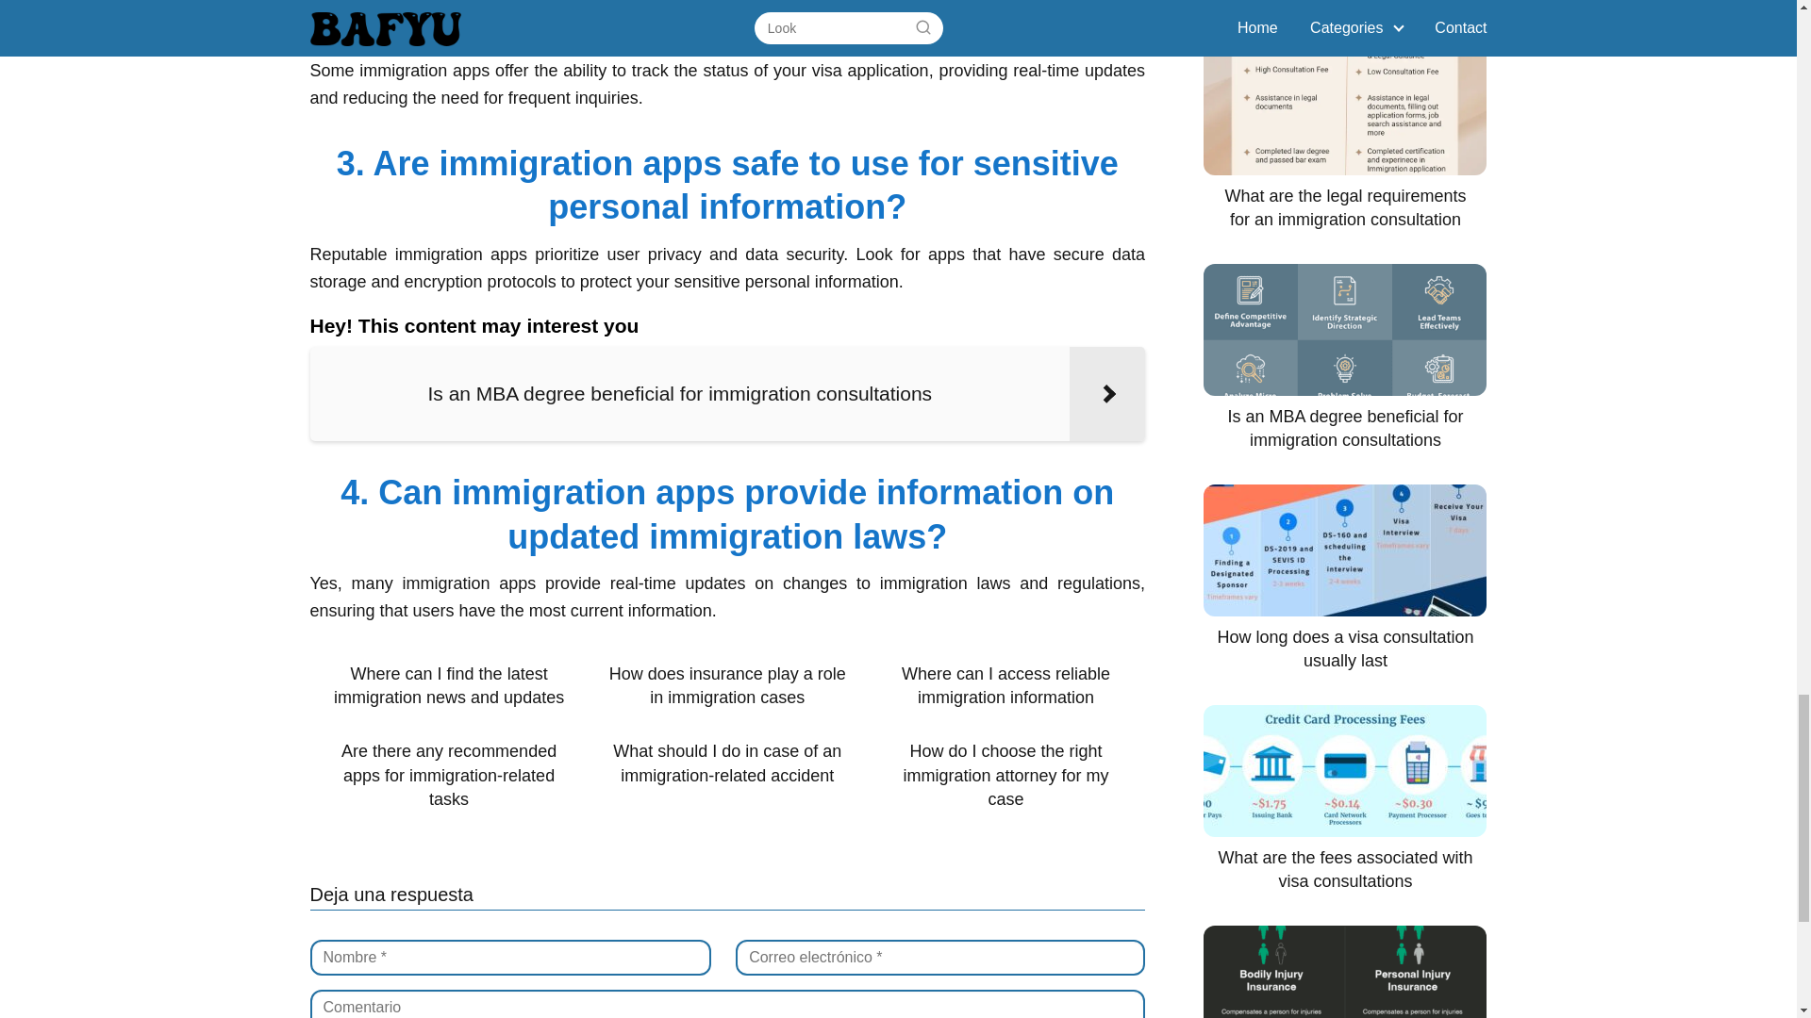 The height and width of the screenshot is (1018, 1811). I want to click on Is an MBA degree beneficial for immigration consultations, so click(726, 394).